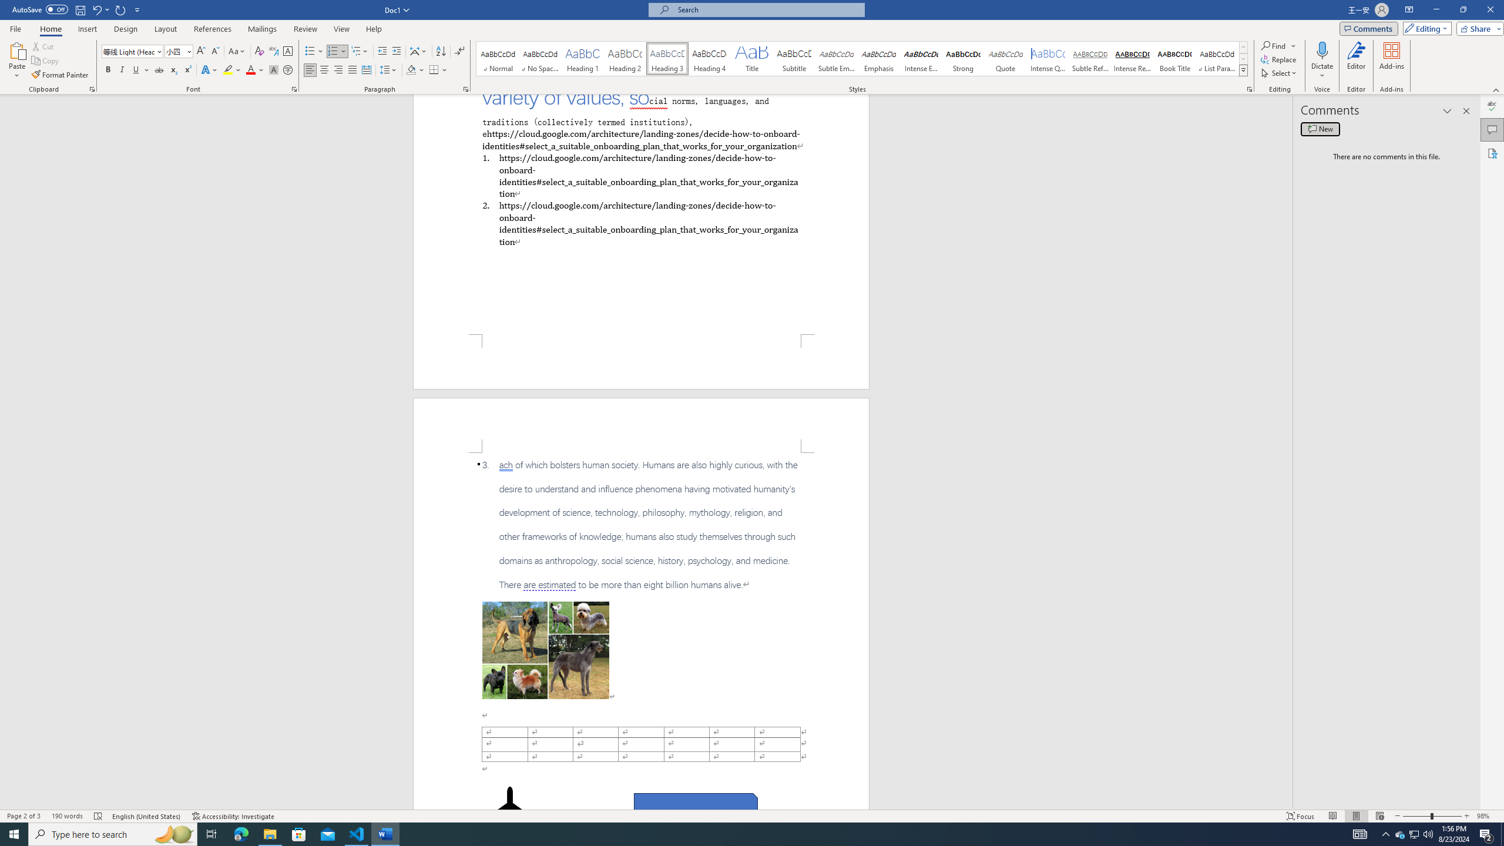 This screenshot has width=1504, height=846. What do you see at coordinates (1320, 129) in the screenshot?
I see `New comment` at bounding box center [1320, 129].